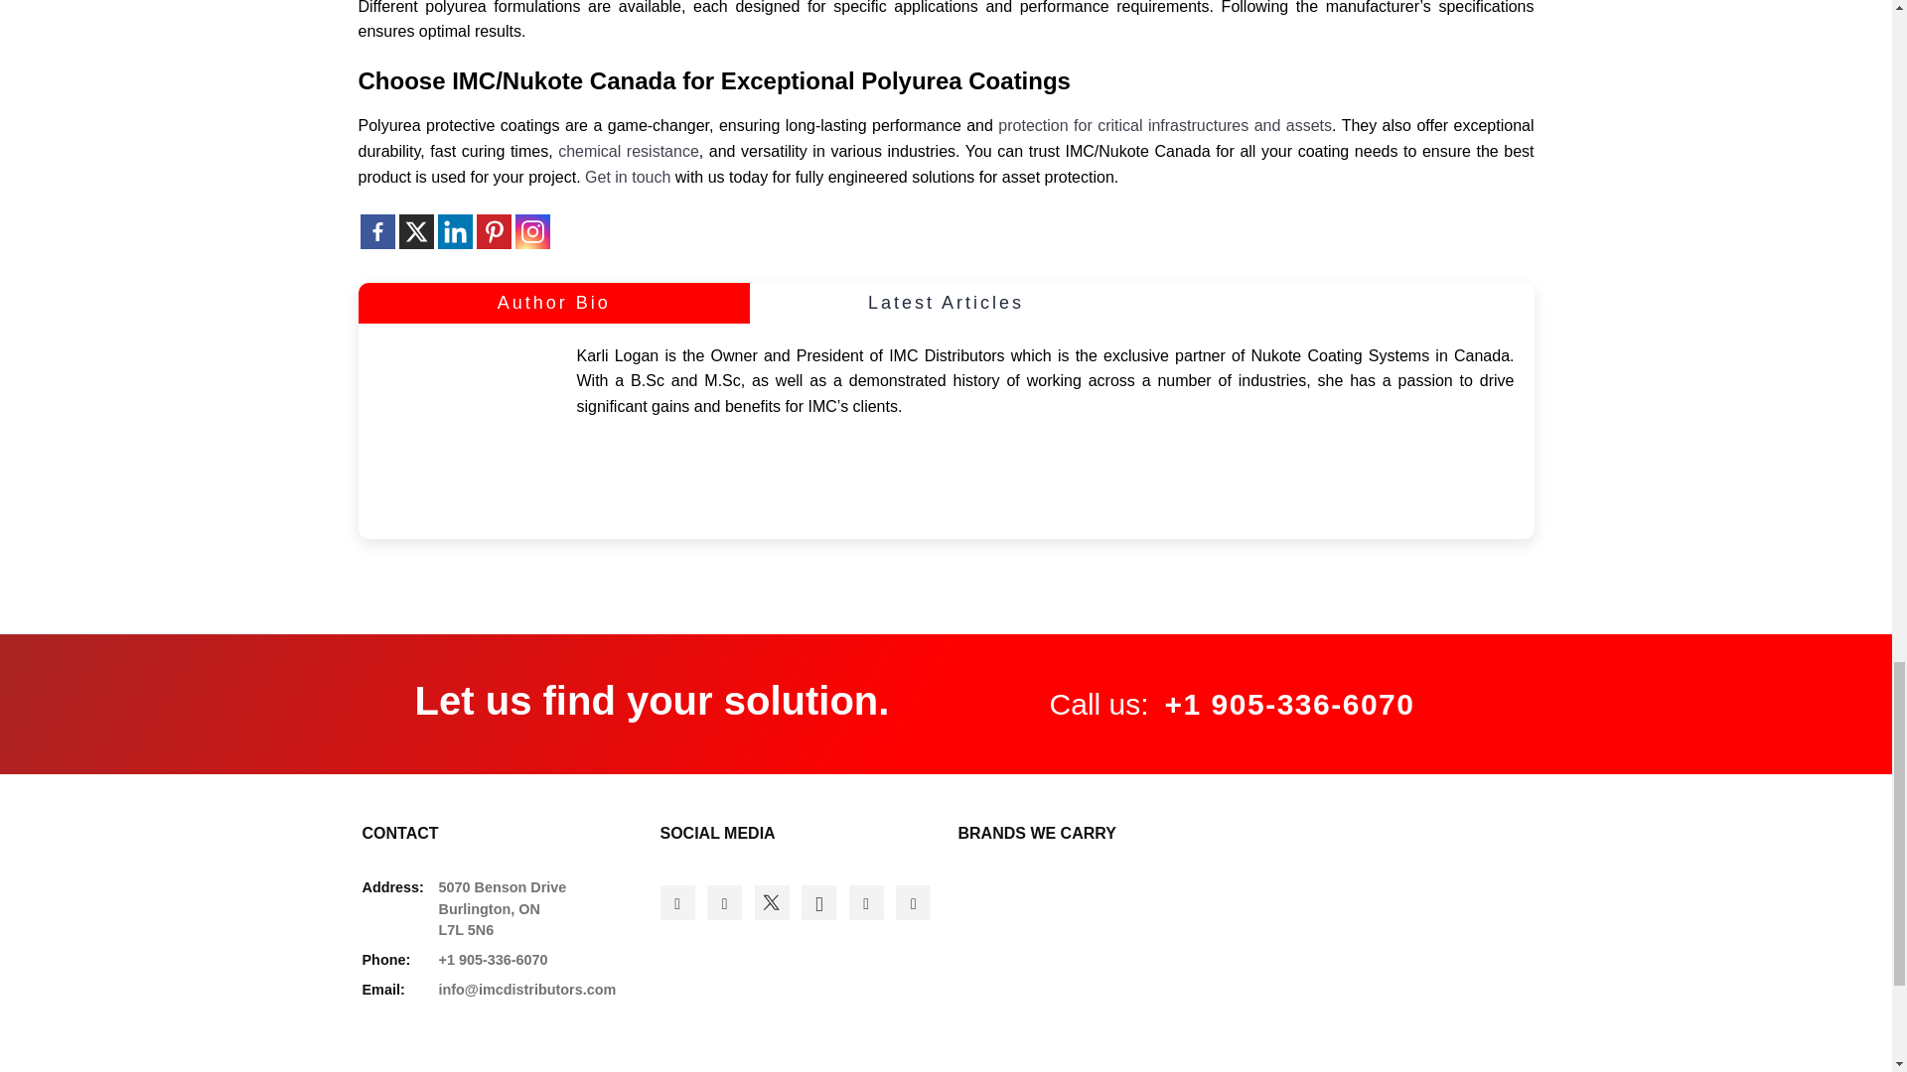 Image resolution: width=1907 pixels, height=1072 pixels. I want to click on Instagram, so click(531, 231).